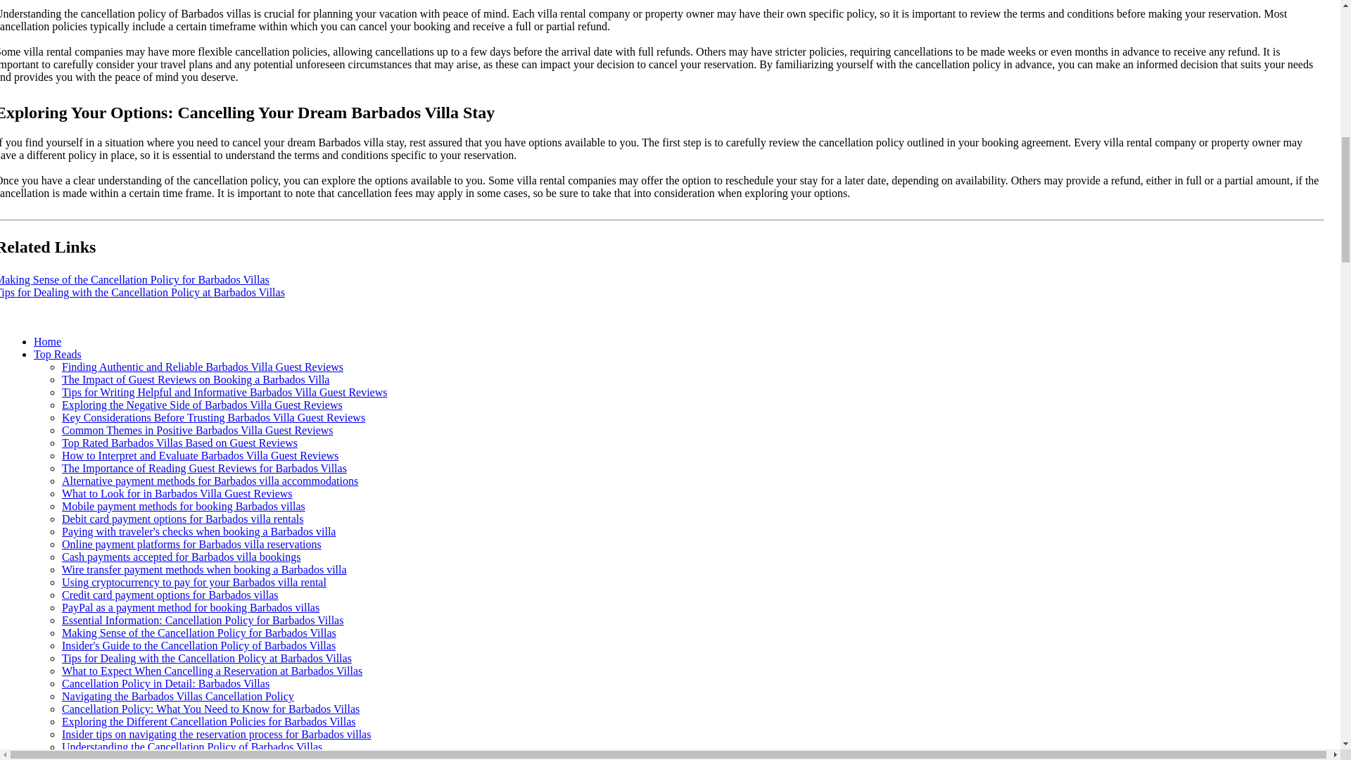 This screenshot has width=1351, height=760. What do you see at coordinates (58, 353) in the screenshot?
I see `Top Reads` at bounding box center [58, 353].